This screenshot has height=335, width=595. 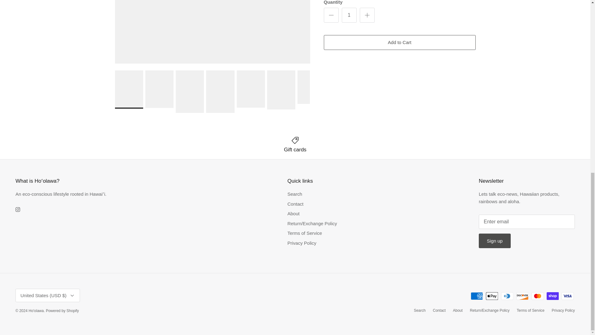 I want to click on Discover, so click(x=522, y=296).